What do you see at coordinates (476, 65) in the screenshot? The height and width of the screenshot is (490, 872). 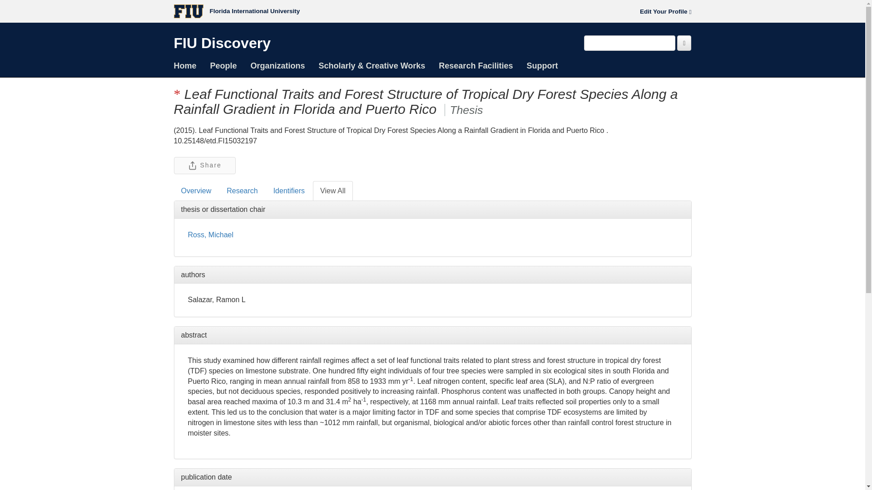 I see `Research Facilities menu item` at bounding box center [476, 65].